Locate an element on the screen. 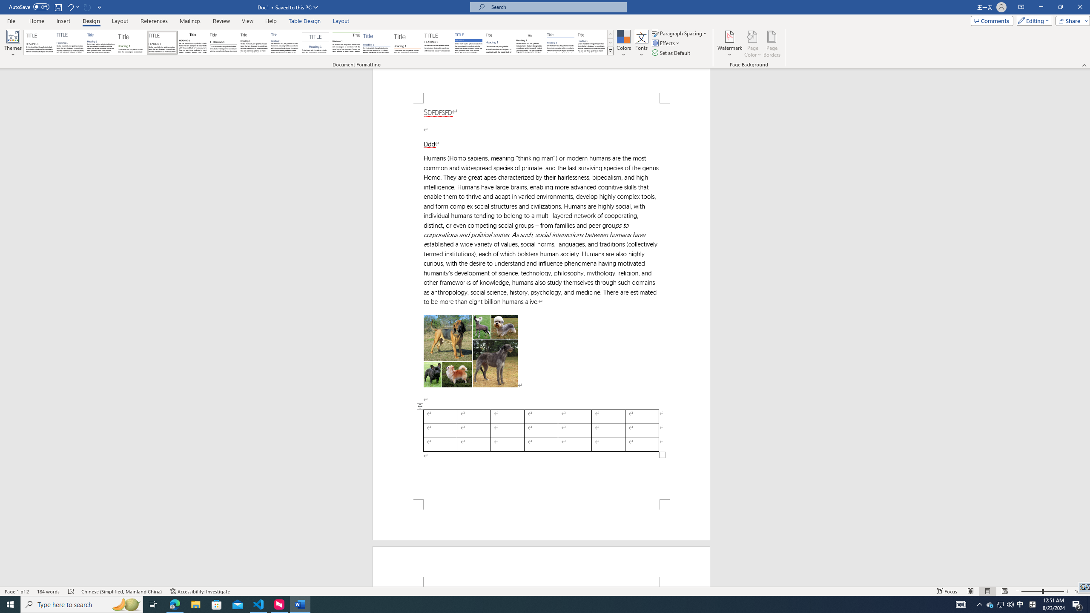 The width and height of the screenshot is (1090, 613). Document is located at coordinates (39, 43).